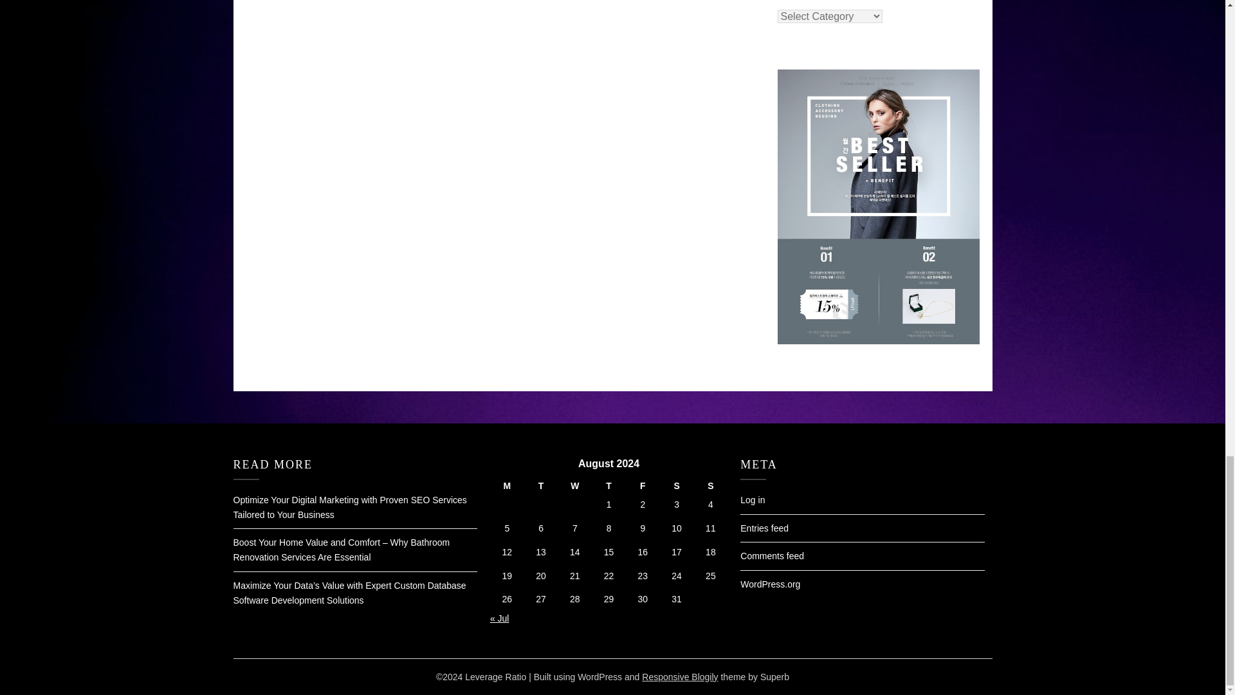 Image resolution: width=1235 pixels, height=695 pixels. What do you see at coordinates (677, 486) in the screenshot?
I see `Saturday` at bounding box center [677, 486].